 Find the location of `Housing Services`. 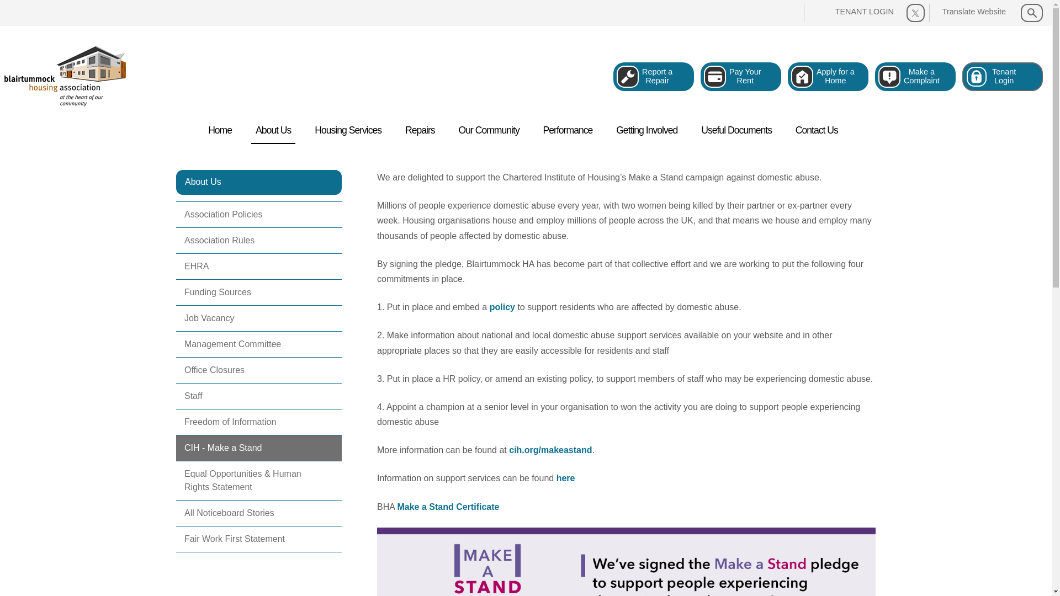

Housing Services is located at coordinates (273, 130).